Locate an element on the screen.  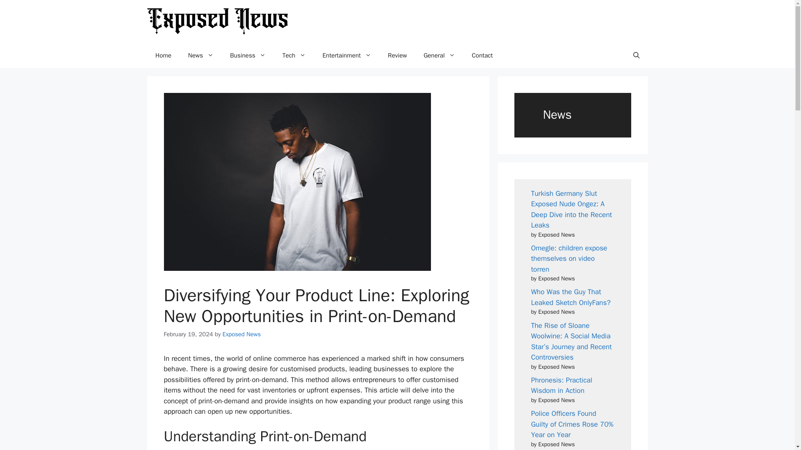
Contact is located at coordinates (482, 55).